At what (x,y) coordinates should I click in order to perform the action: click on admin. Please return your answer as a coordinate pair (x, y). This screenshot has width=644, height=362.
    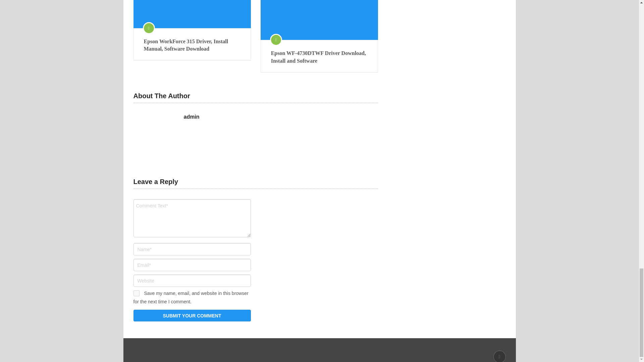
    Looking at the image, I should click on (192, 117).